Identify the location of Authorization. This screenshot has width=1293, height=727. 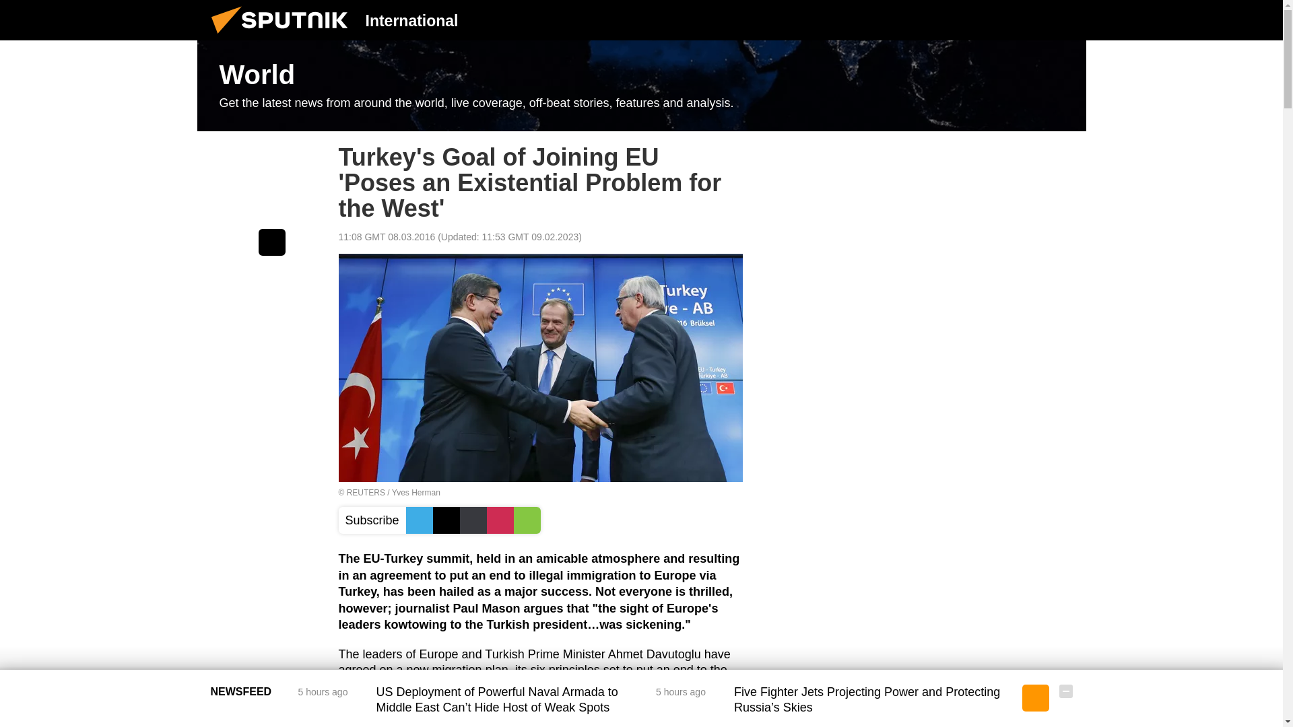
(997, 20).